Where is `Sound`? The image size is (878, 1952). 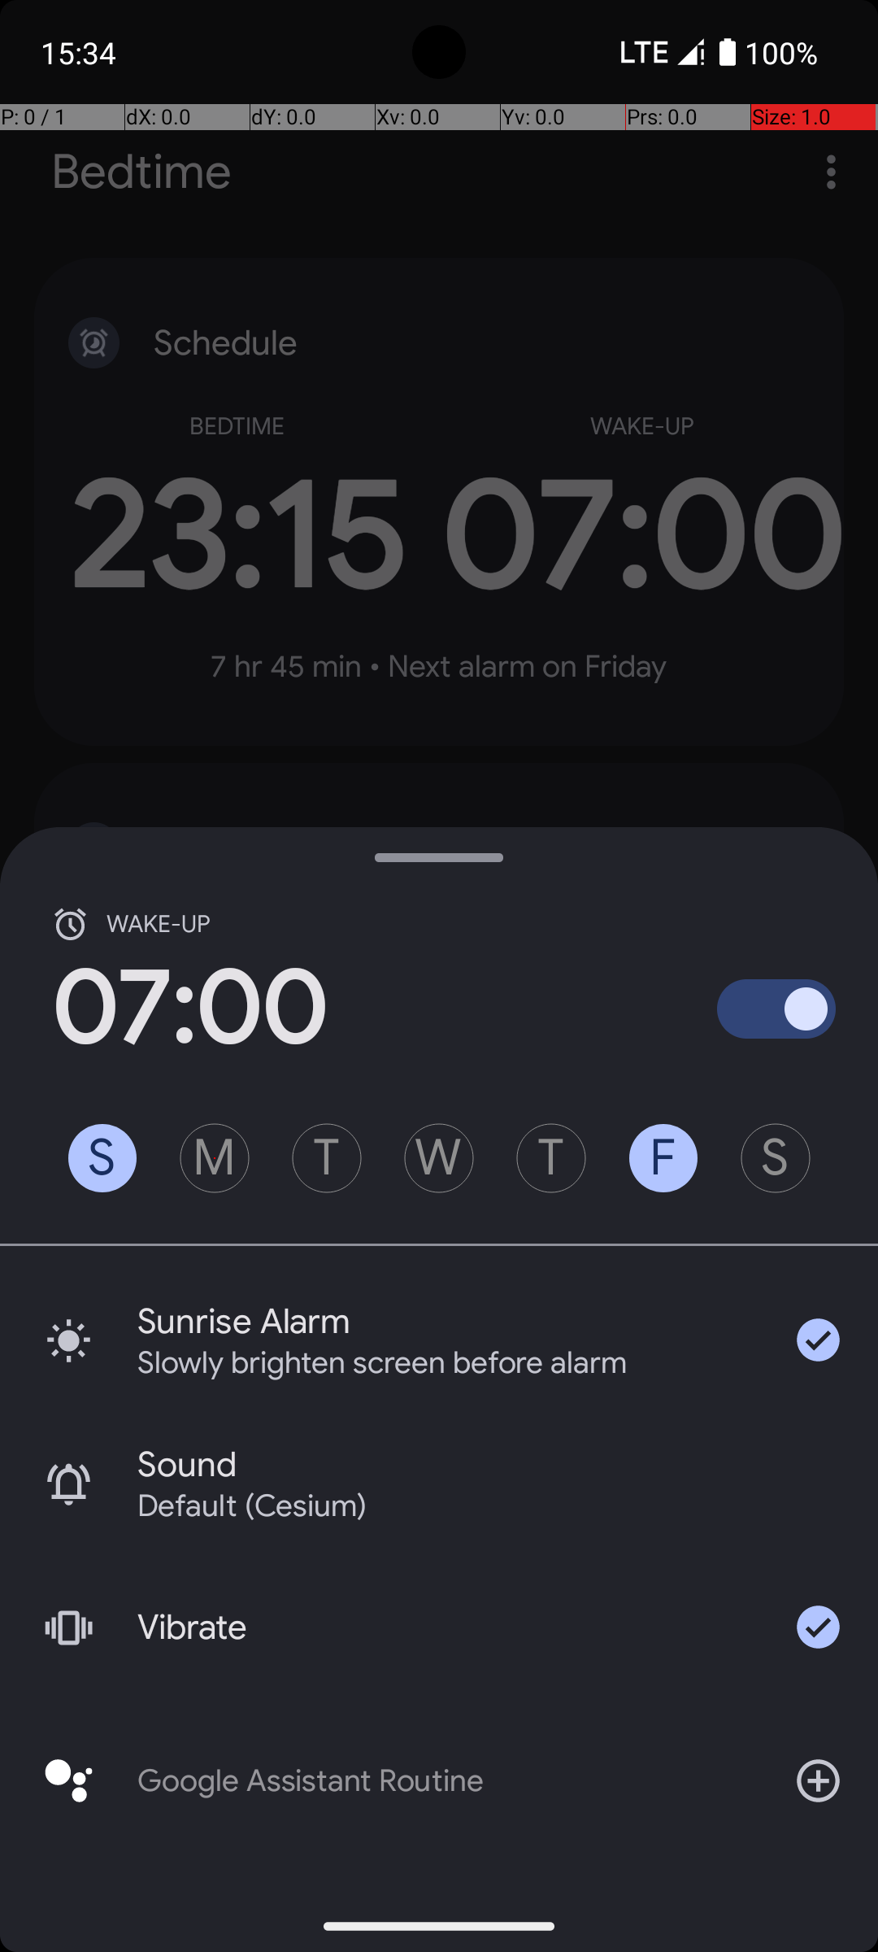
Sound is located at coordinates (507, 1465).